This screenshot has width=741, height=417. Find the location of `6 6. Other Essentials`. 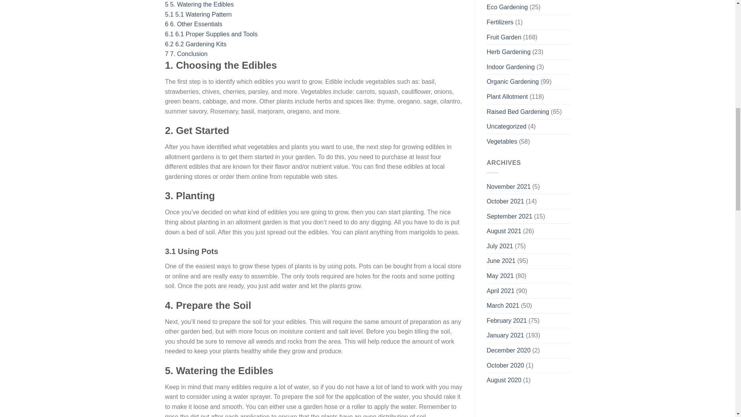

6 6. Other Essentials is located at coordinates (194, 24).